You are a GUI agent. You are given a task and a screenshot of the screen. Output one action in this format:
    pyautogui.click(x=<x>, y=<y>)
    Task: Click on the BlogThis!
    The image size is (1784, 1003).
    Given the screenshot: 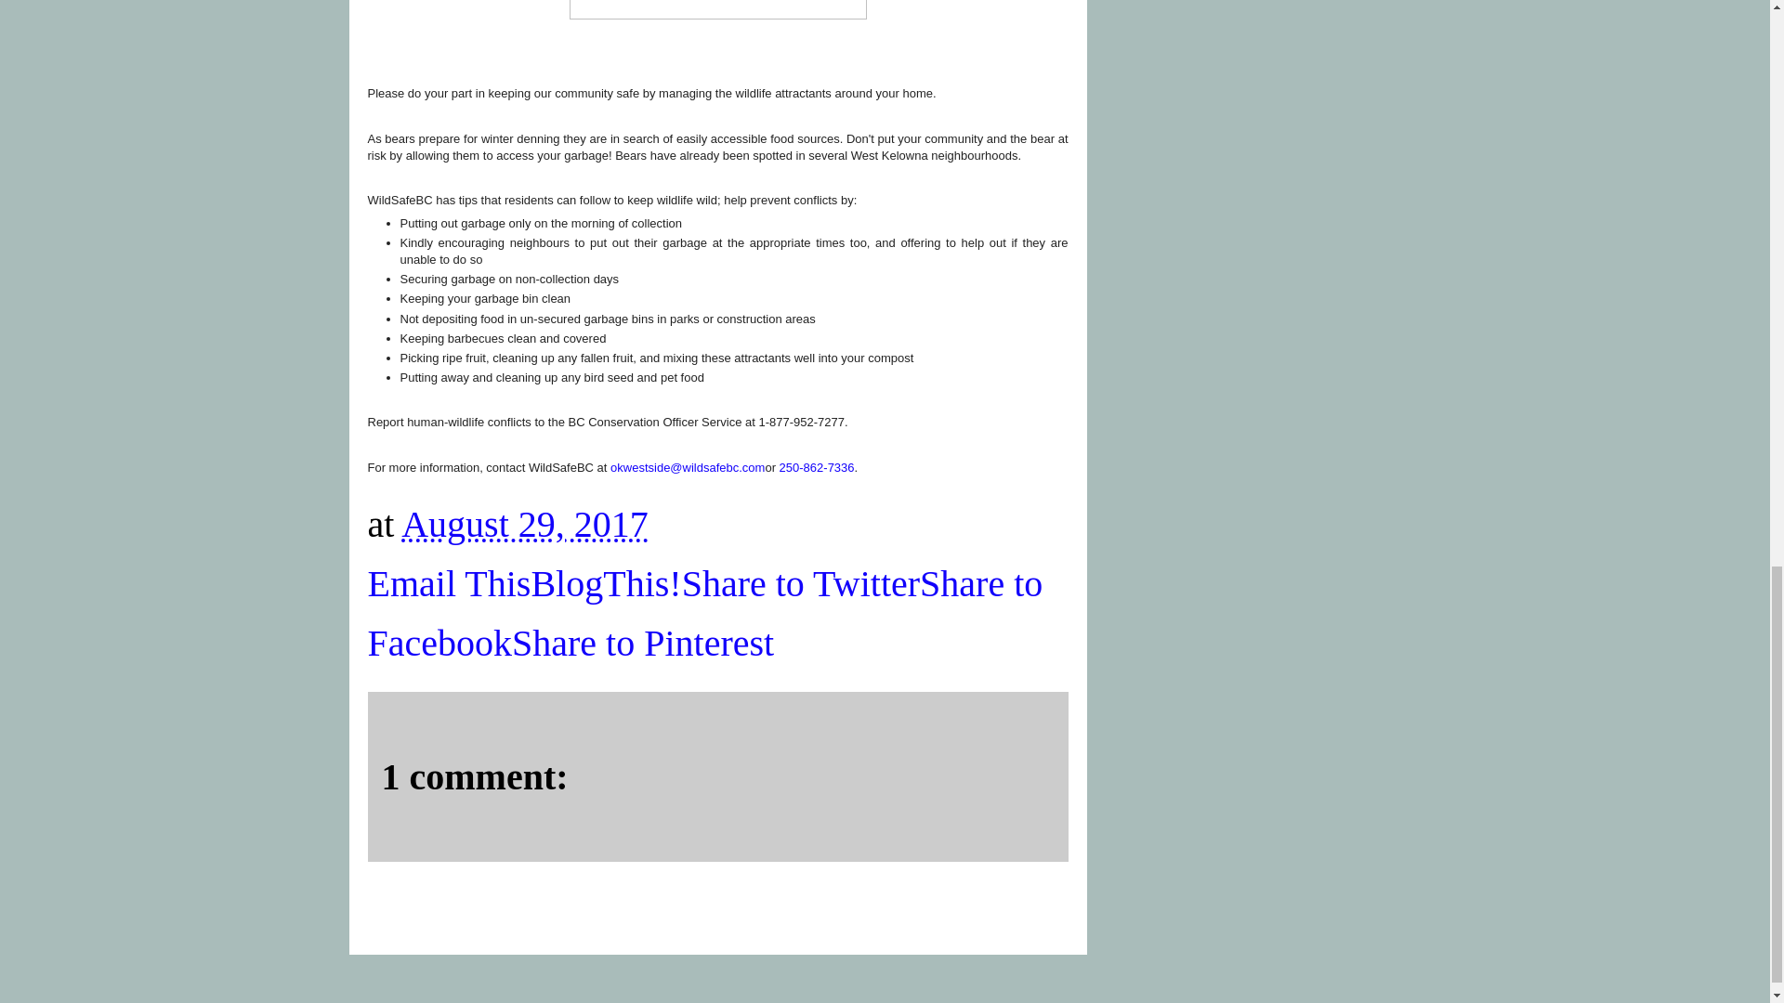 What is the action you would take?
    pyautogui.click(x=606, y=583)
    